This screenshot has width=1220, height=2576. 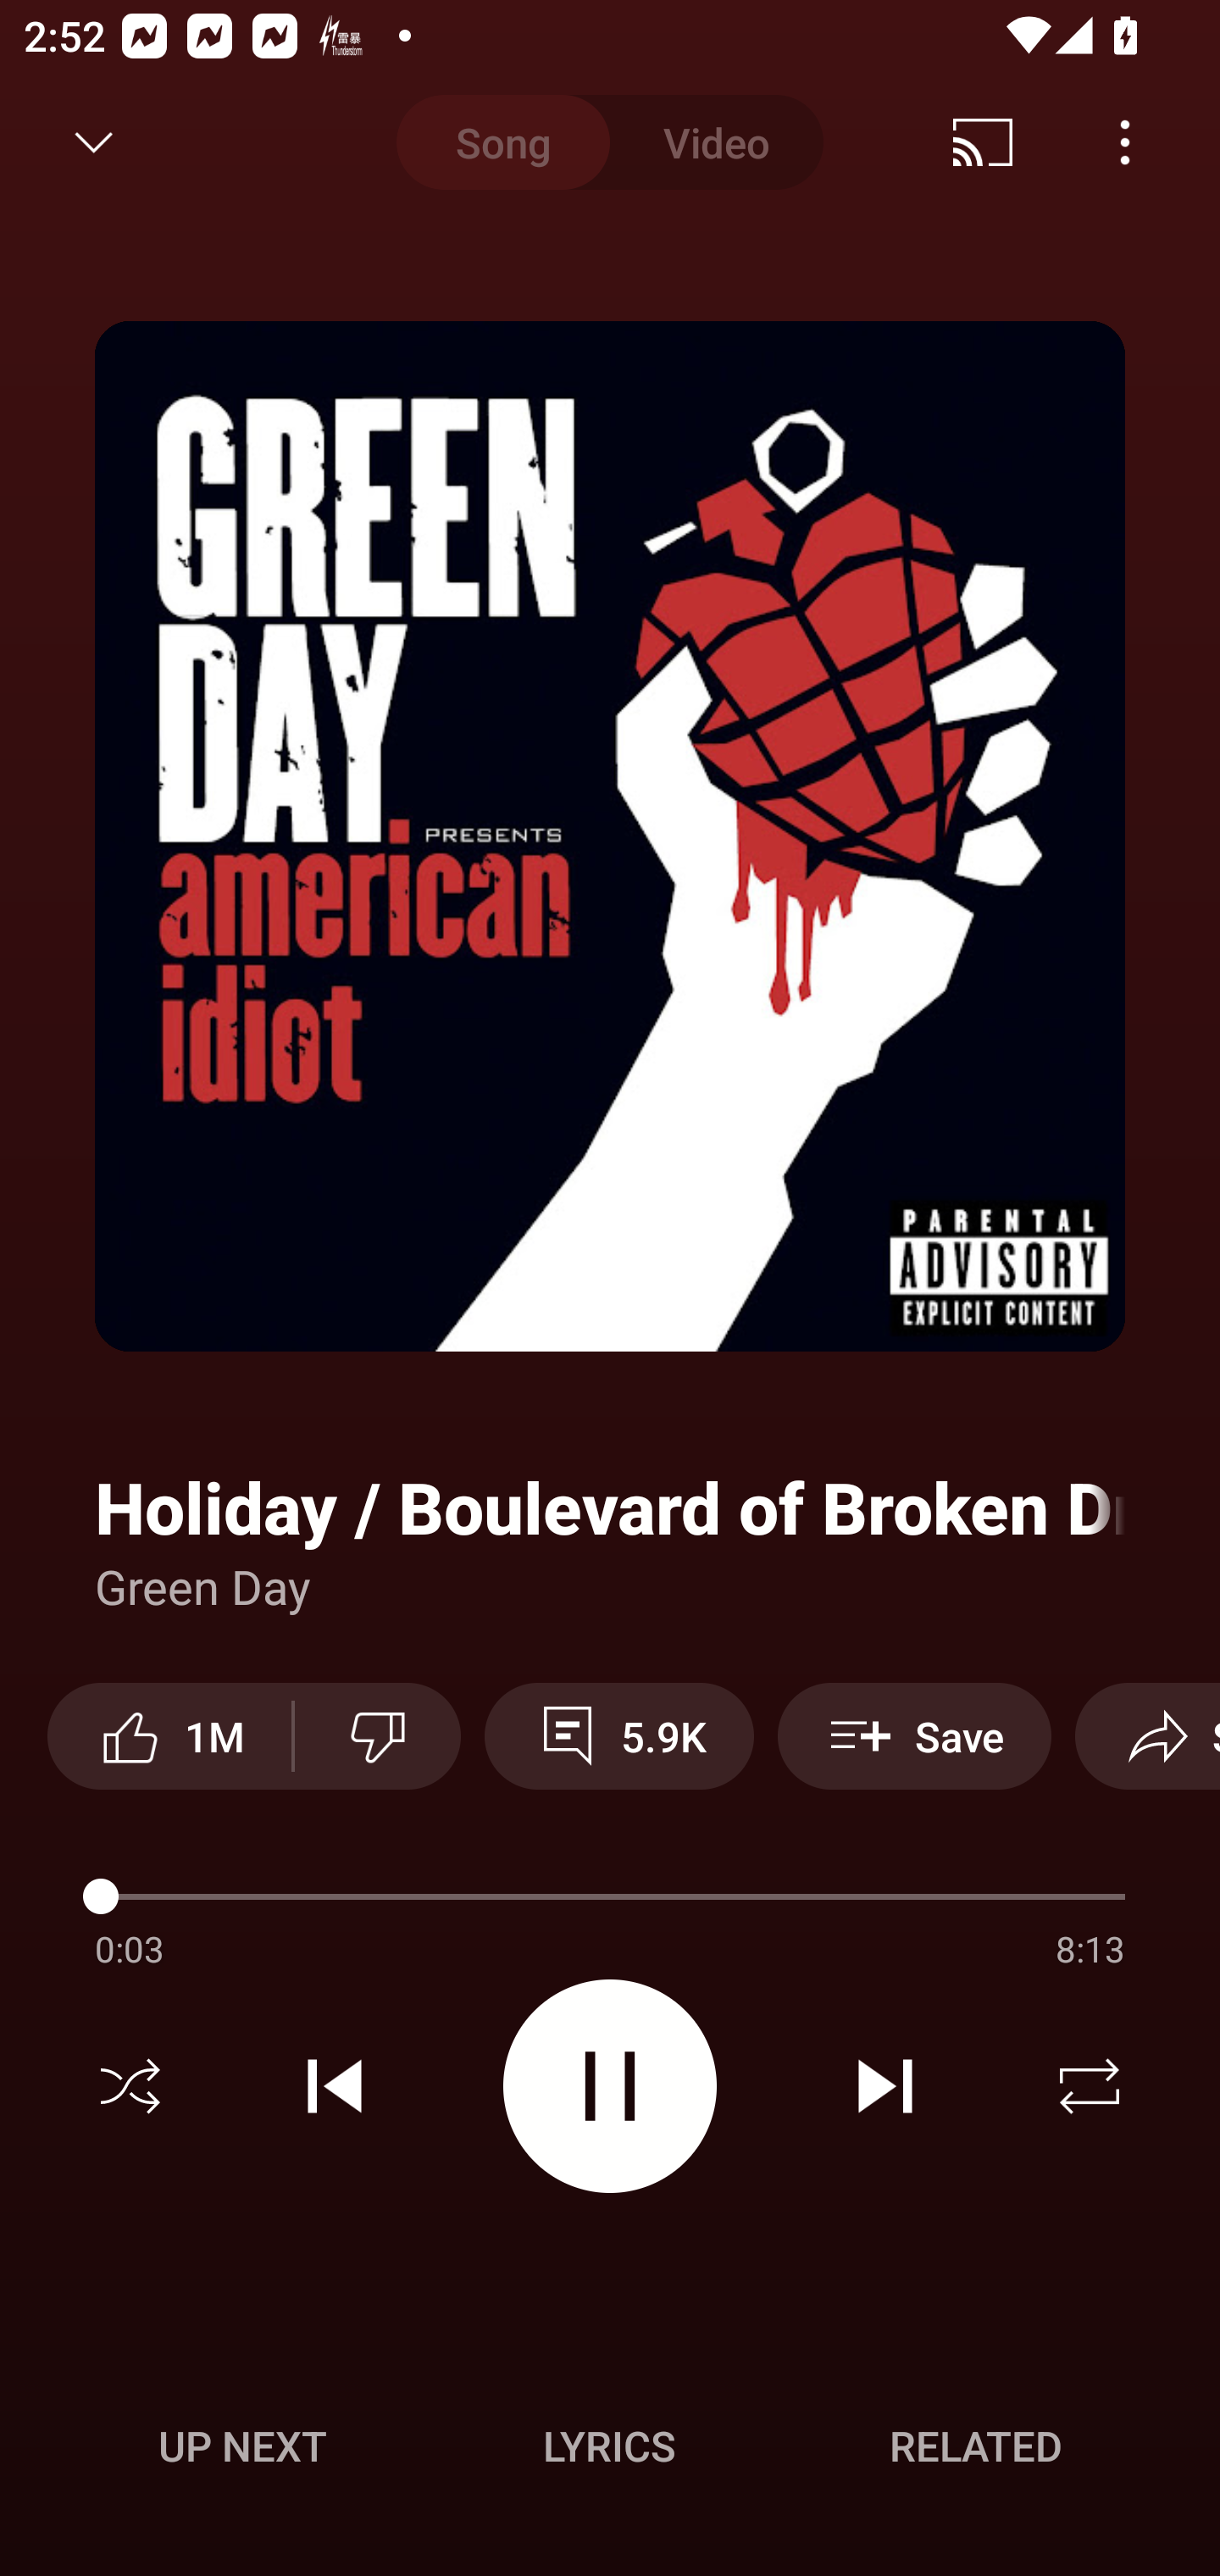 What do you see at coordinates (976, 2446) in the screenshot?
I see `Related RELATED` at bounding box center [976, 2446].